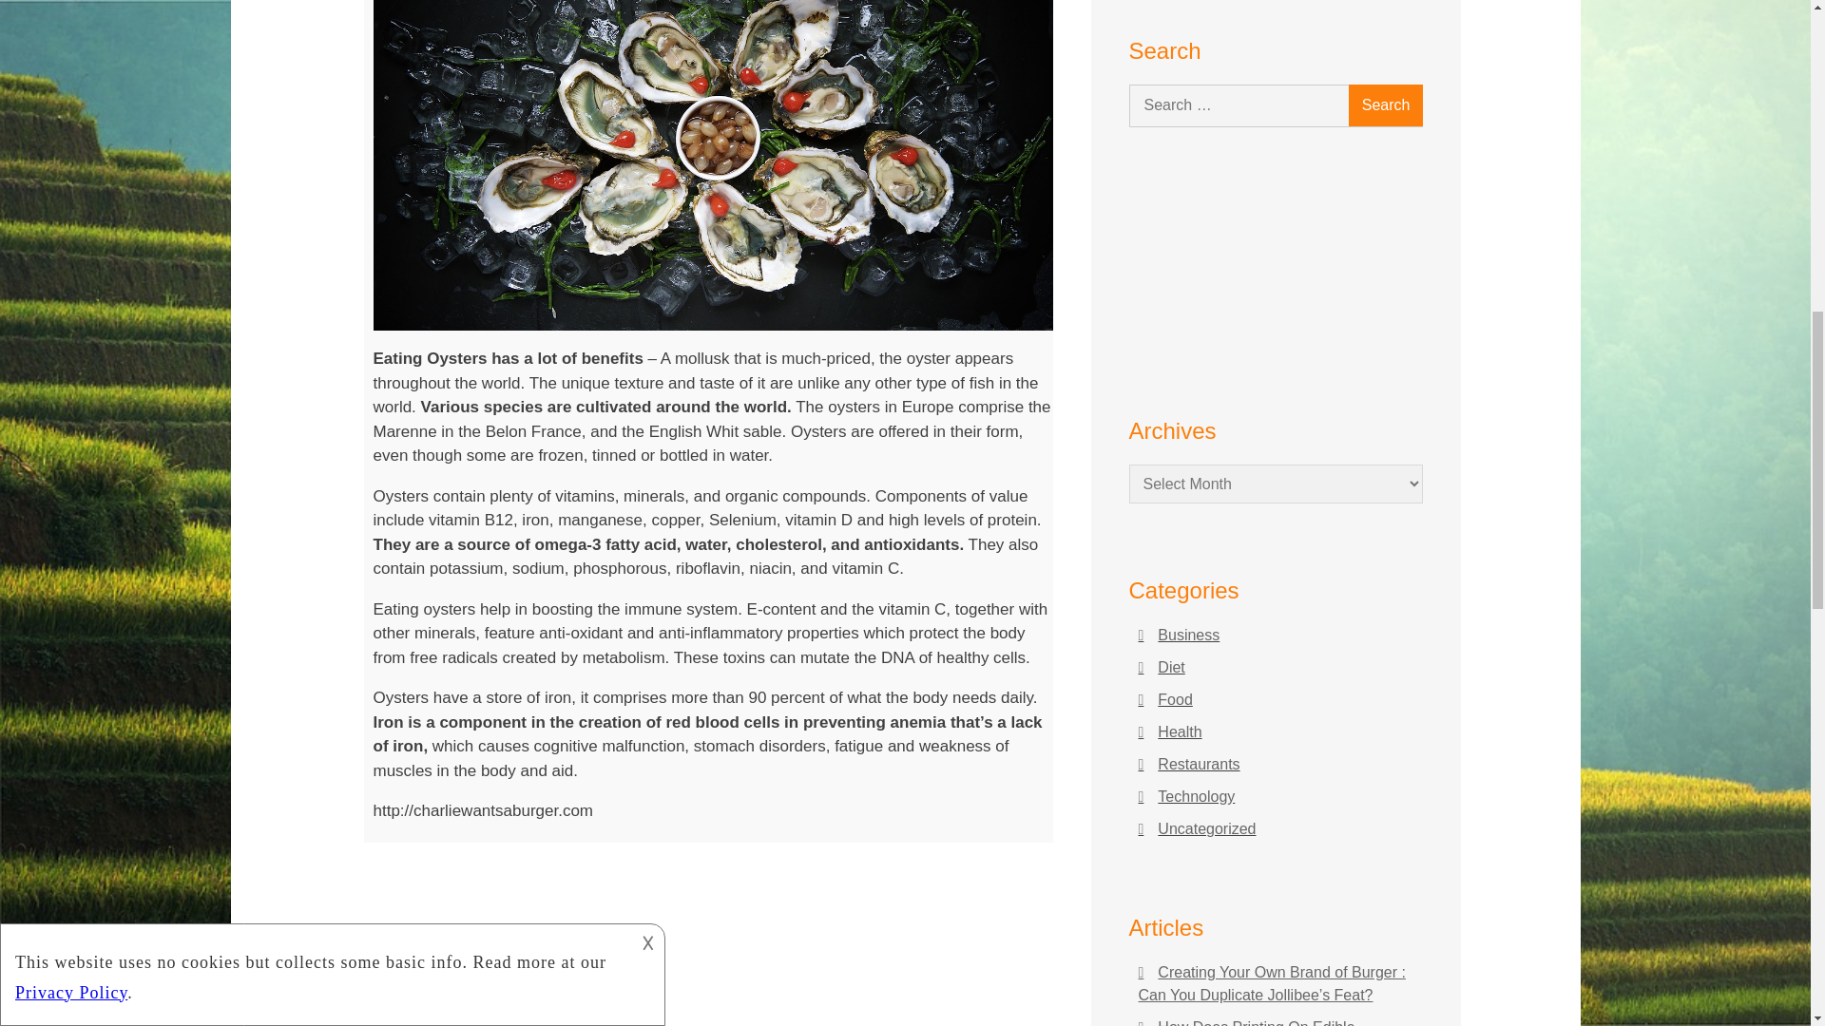  What do you see at coordinates (1171, 731) in the screenshot?
I see `Health` at bounding box center [1171, 731].